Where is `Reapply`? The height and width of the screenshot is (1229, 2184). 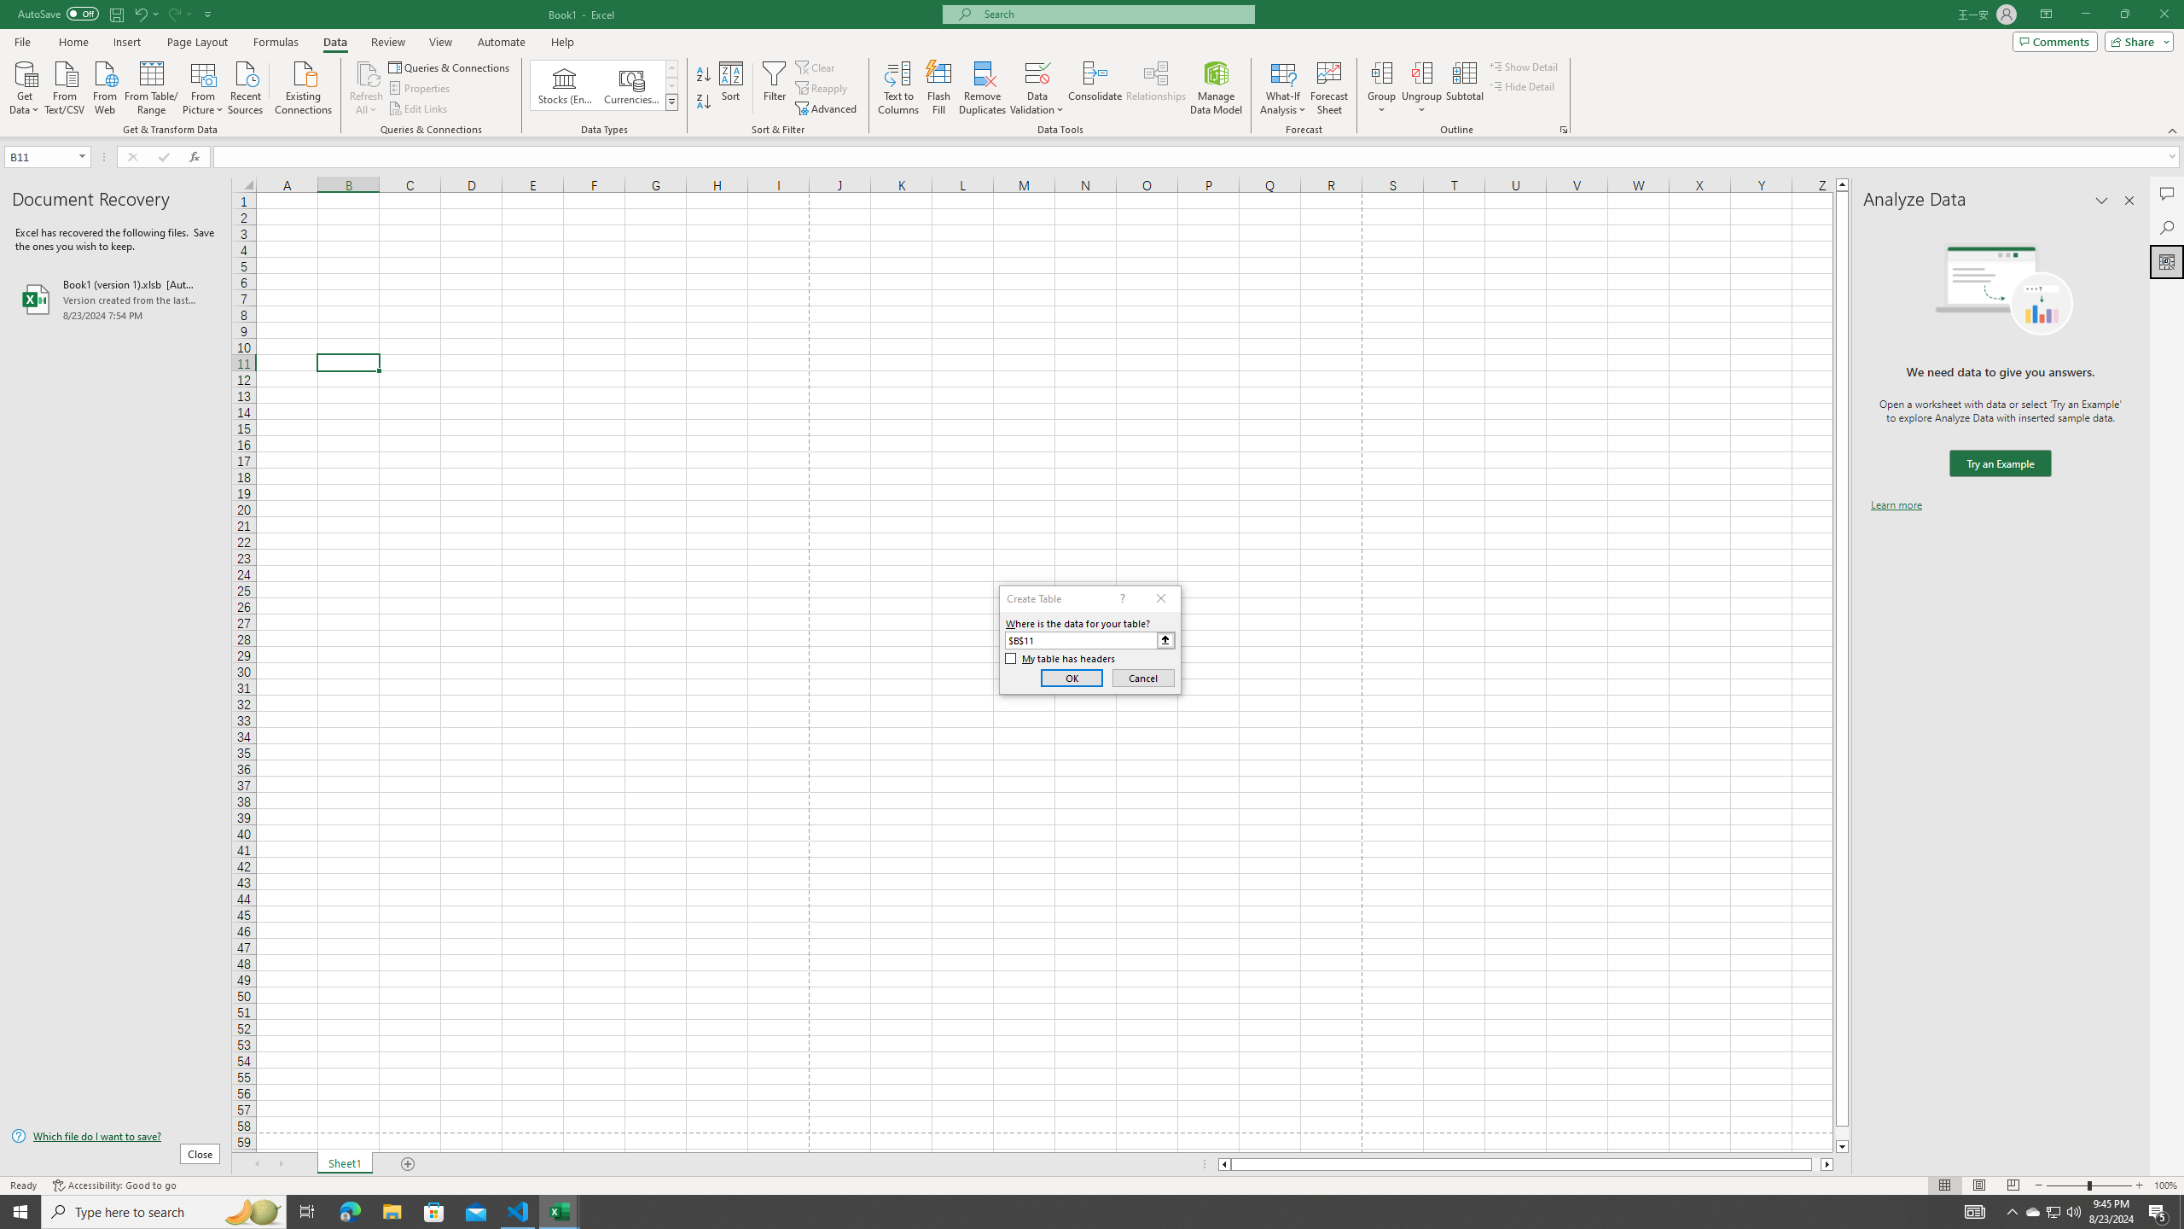 Reapply is located at coordinates (822, 89).